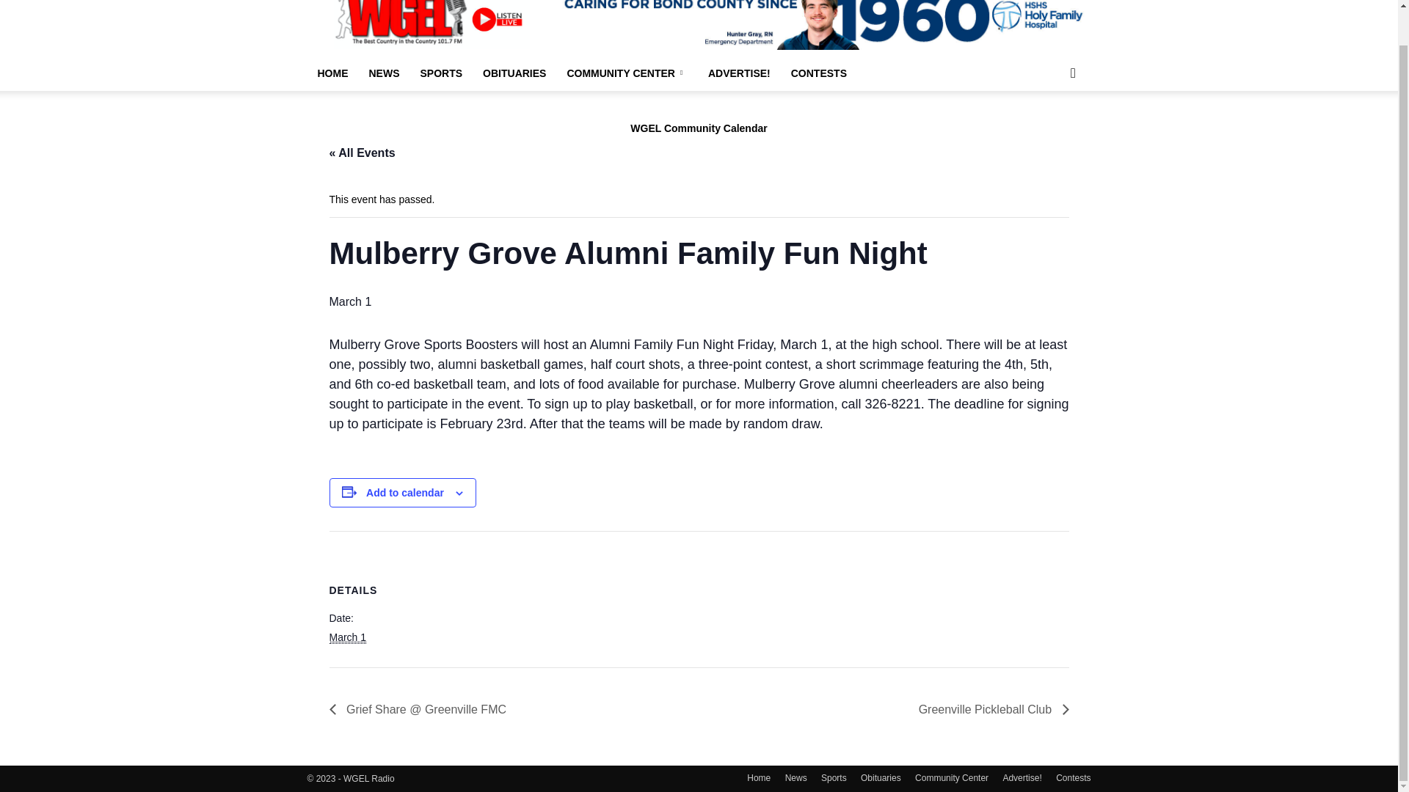  I want to click on CONTESTS, so click(818, 73).